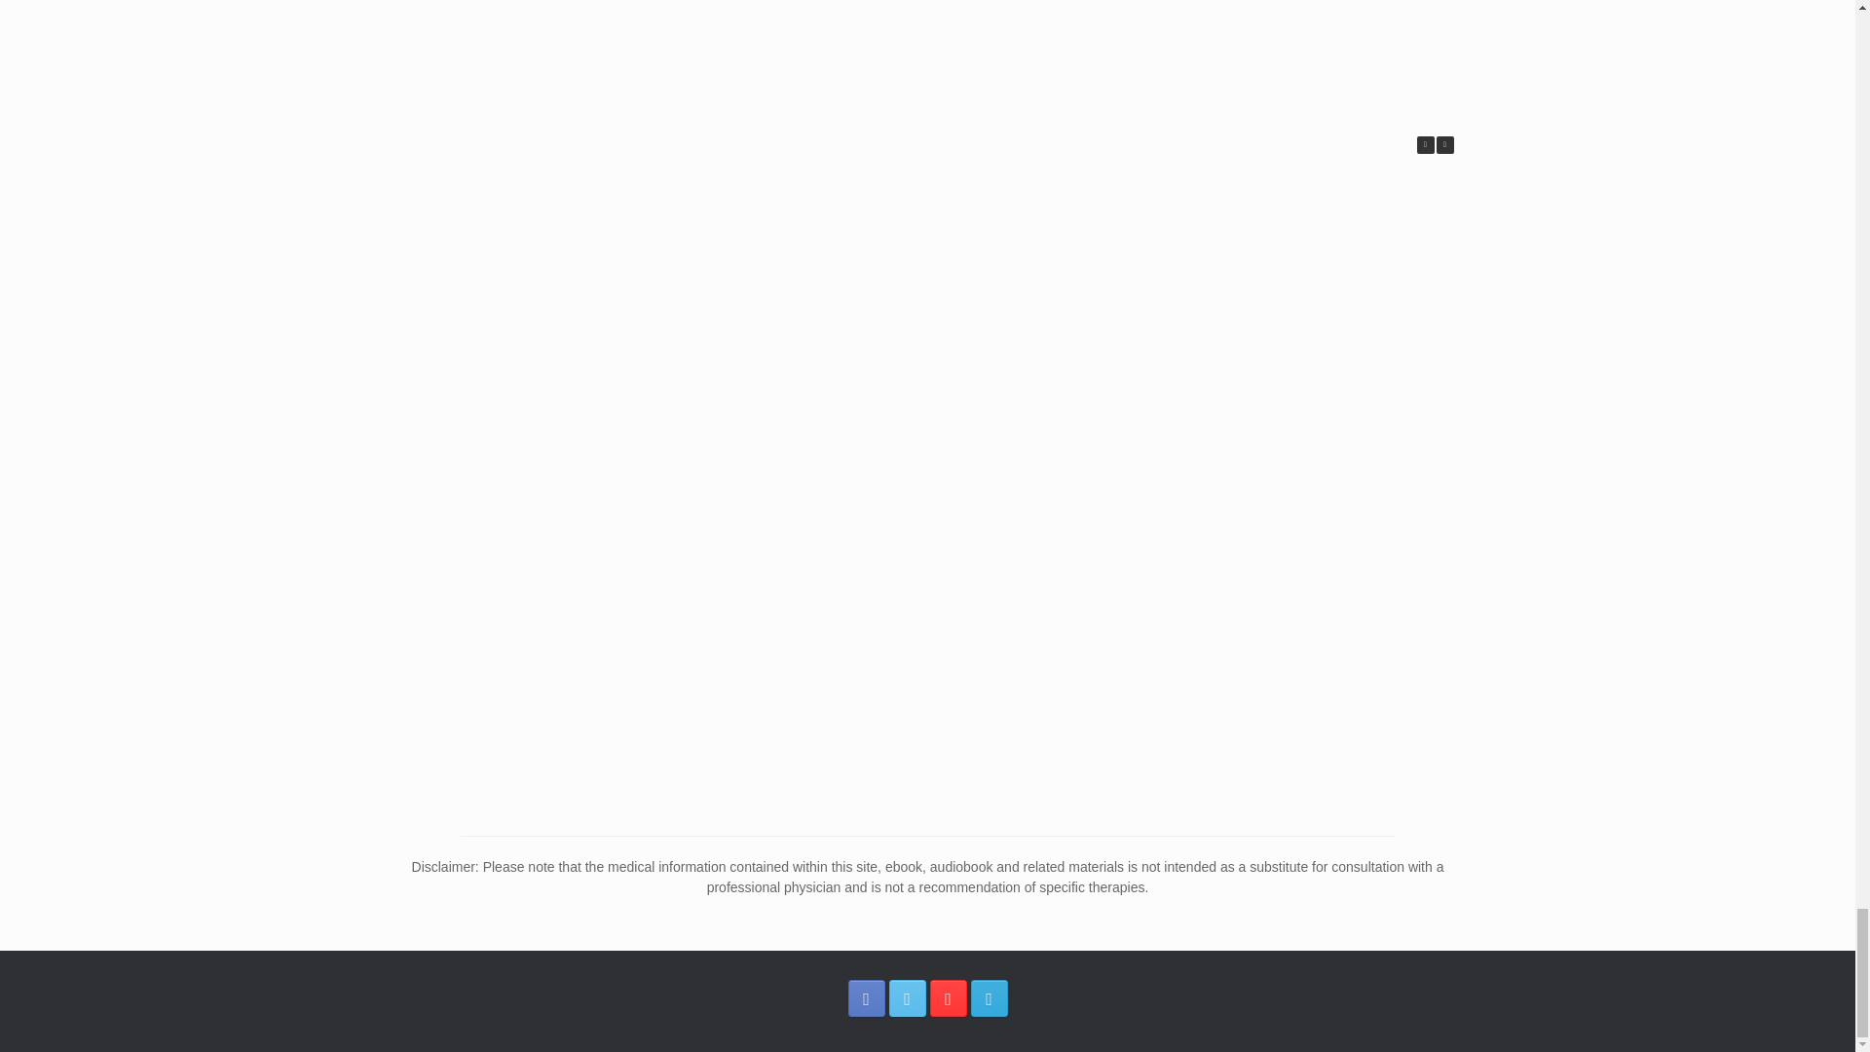 This screenshot has width=1870, height=1052. Describe the element at coordinates (989, 997) in the screenshot. I see `Depersonalization Manual Email` at that location.